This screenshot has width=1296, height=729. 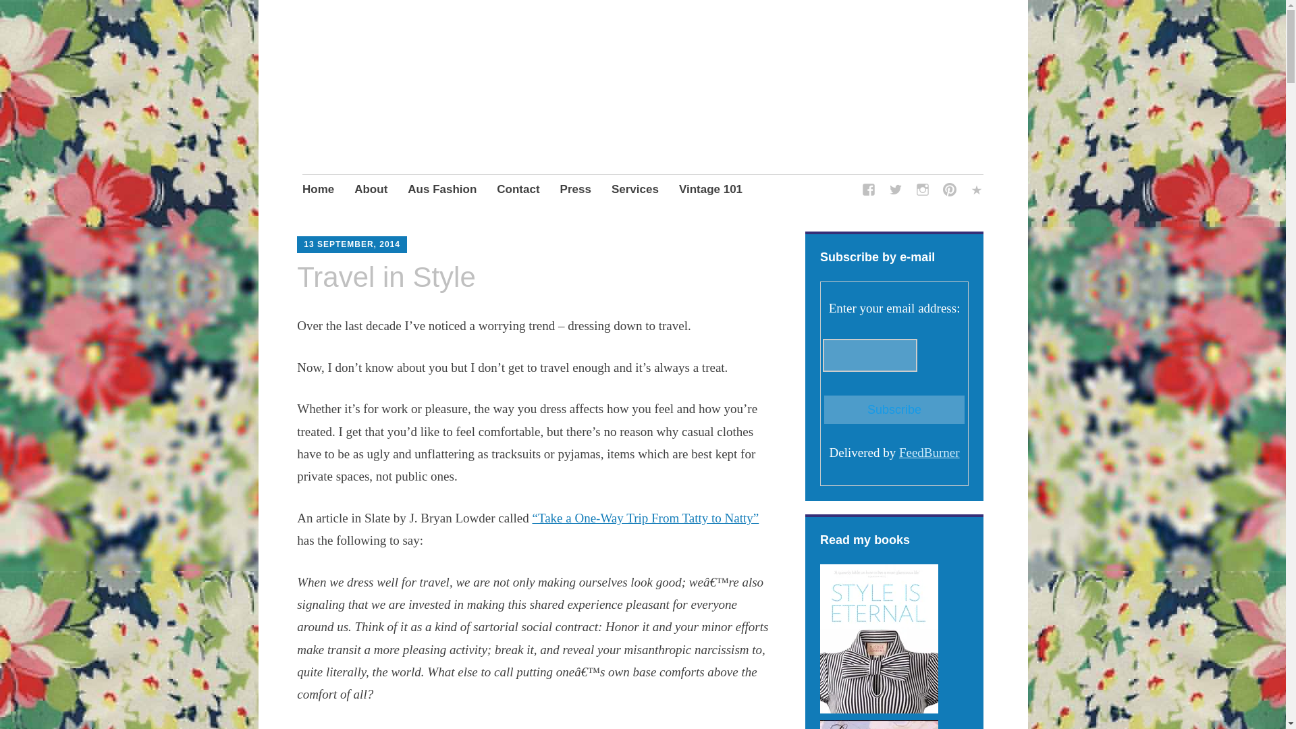 I want to click on About, so click(x=371, y=190).